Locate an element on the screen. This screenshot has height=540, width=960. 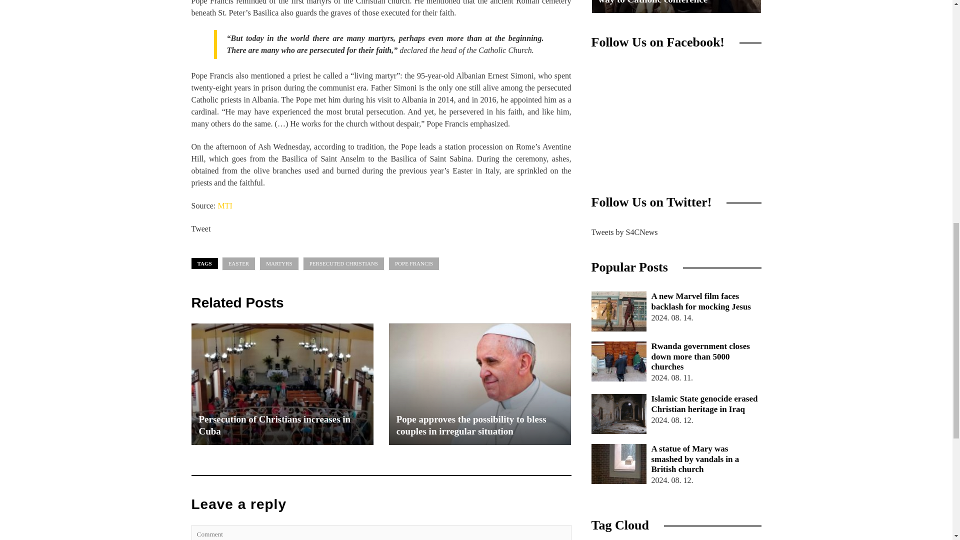
View all posts tagged Easter is located at coordinates (239, 264).